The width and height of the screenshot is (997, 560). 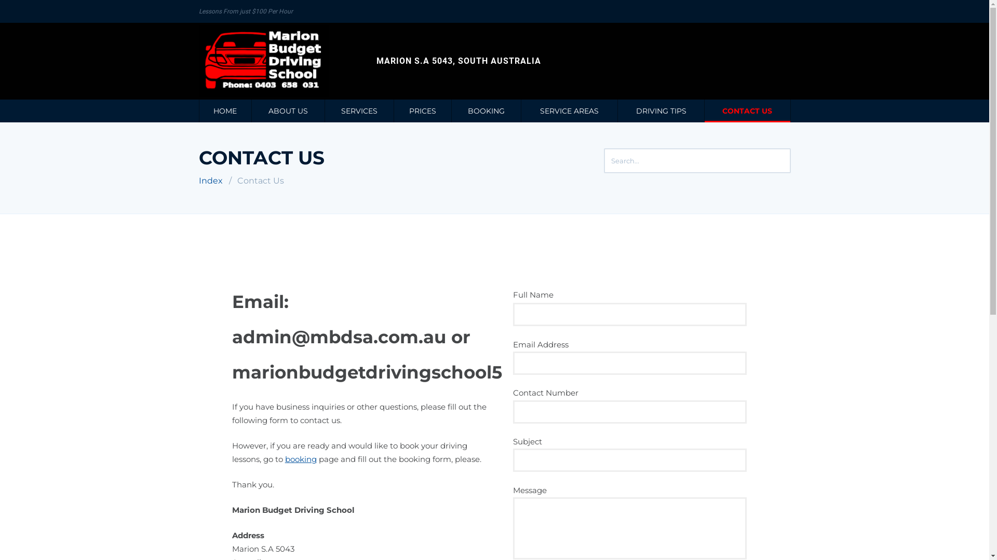 I want to click on booking, so click(x=301, y=459).